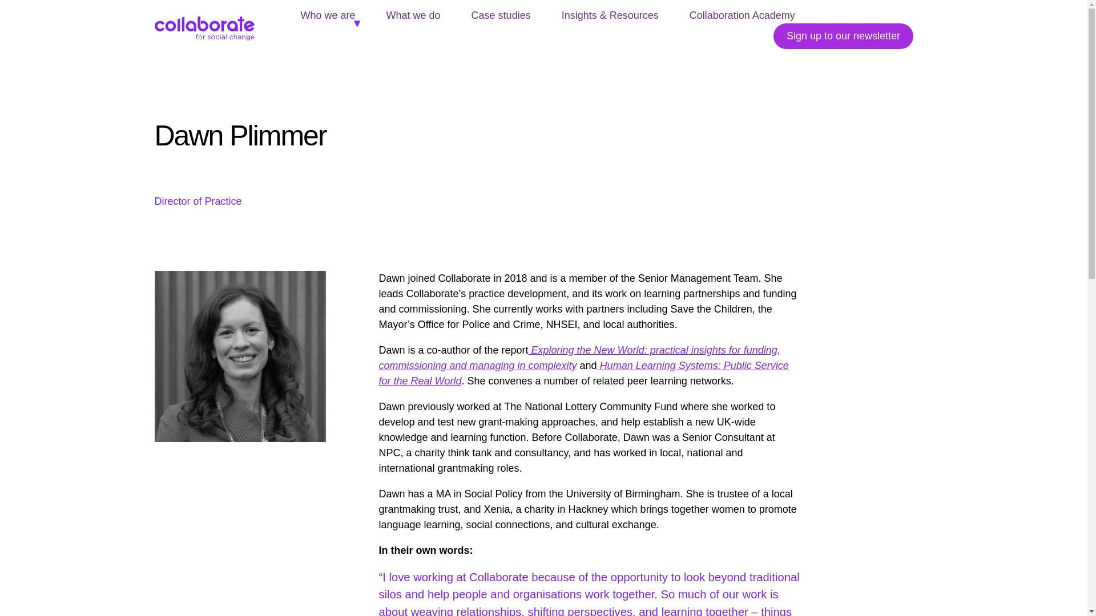 This screenshot has height=616, width=1096. What do you see at coordinates (413, 15) in the screenshot?
I see `What we do` at bounding box center [413, 15].